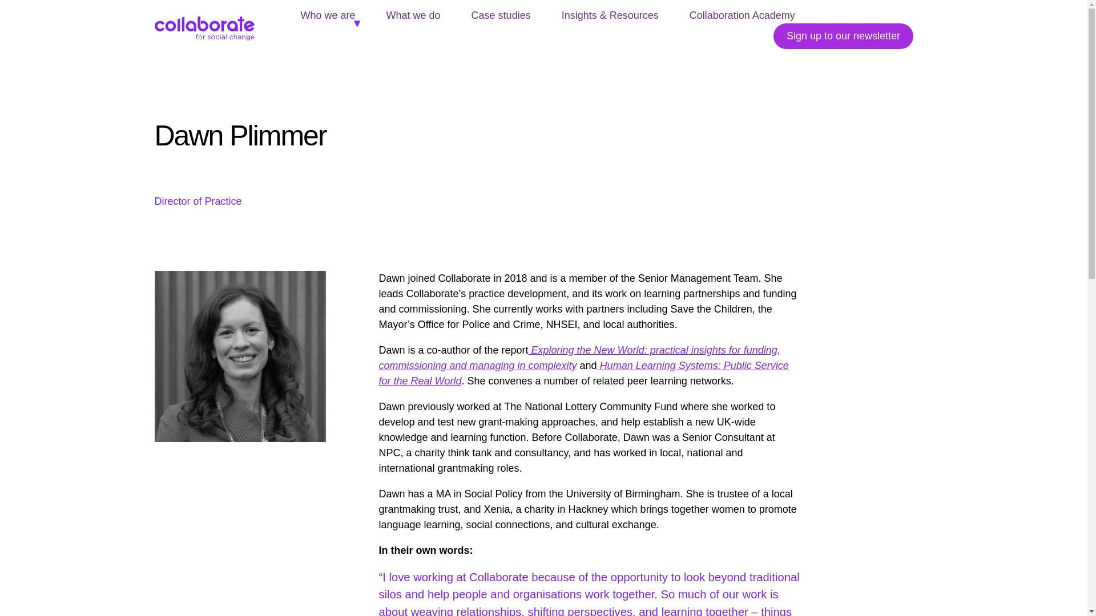 This screenshot has height=616, width=1096. What do you see at coordinates (413, 15) in the screenshot?
I see `What we do` at bounding box center [413, 15].